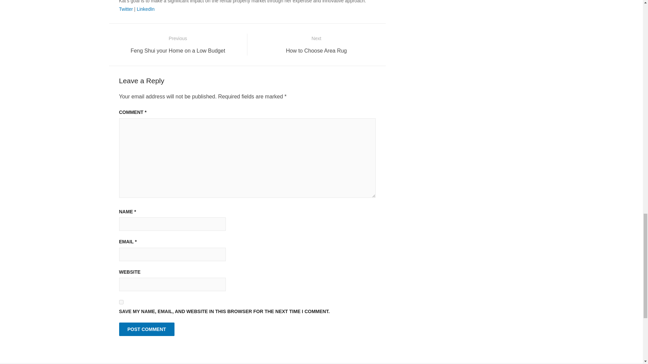 This screenshot has width=648, height=364. Describe the element at coordinates (146, 329) in the screenshot. I see `Twitter` at that location.